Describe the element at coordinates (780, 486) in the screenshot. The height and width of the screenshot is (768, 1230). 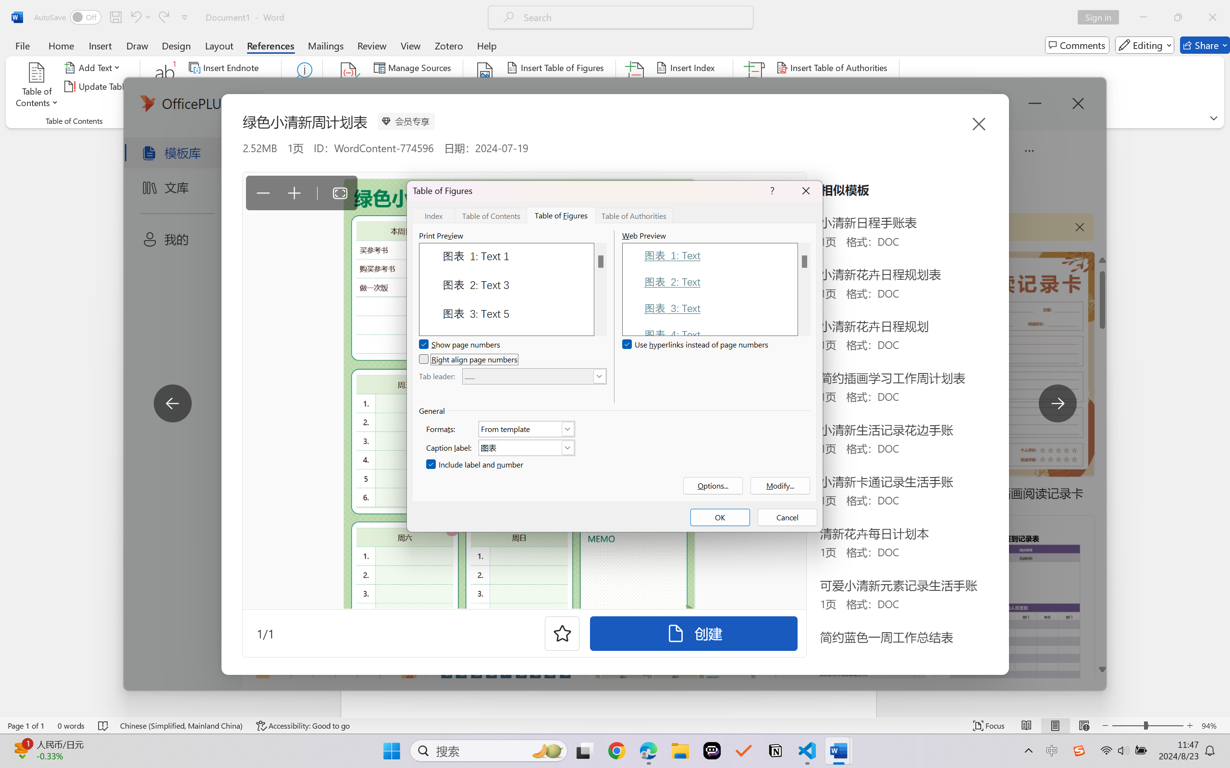
I see `Modify...` at that location.